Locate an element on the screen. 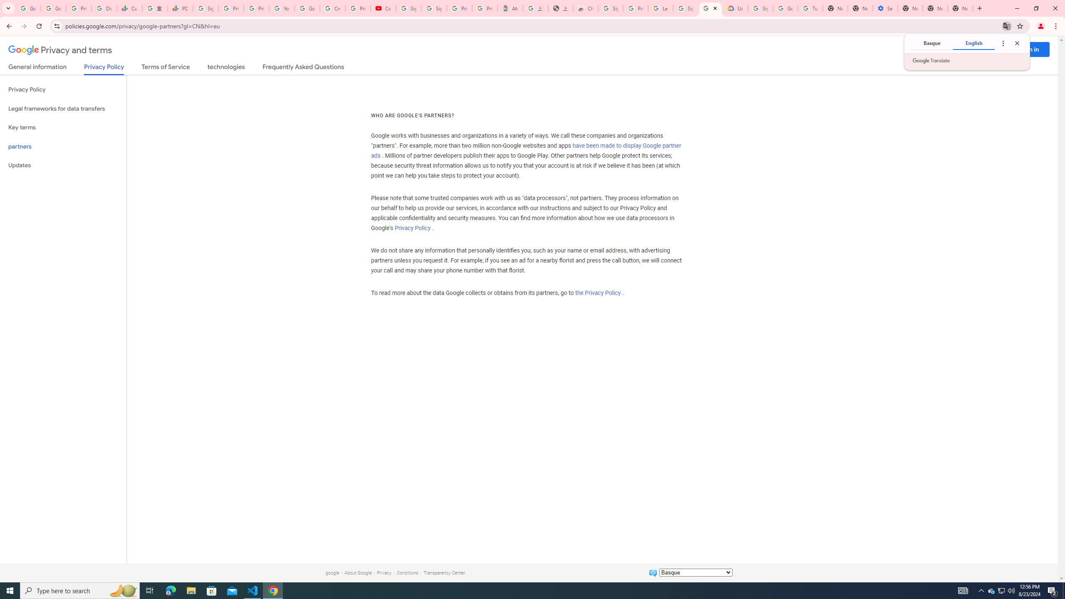 Image resolution: width=1065 pixels, height=599 pixels. Transparency Center is located at coordinates (444, 572).